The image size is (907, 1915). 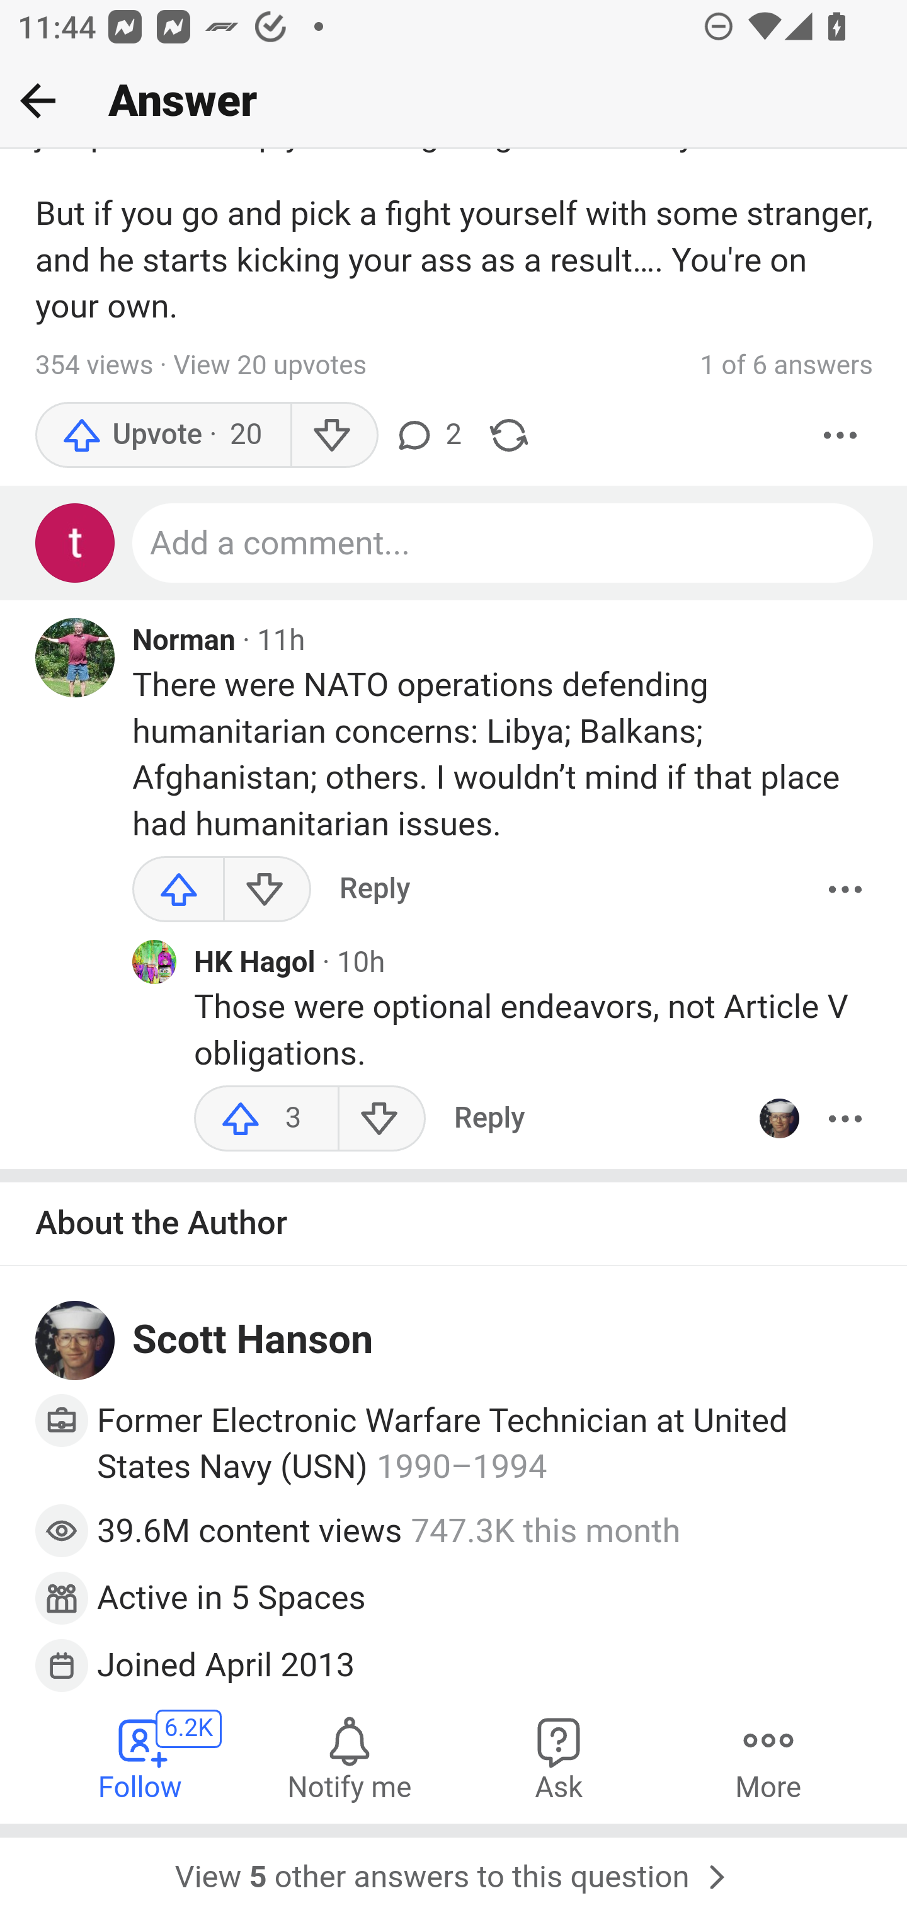 I want to click on Add a comment..., so click(x=504, y=544).